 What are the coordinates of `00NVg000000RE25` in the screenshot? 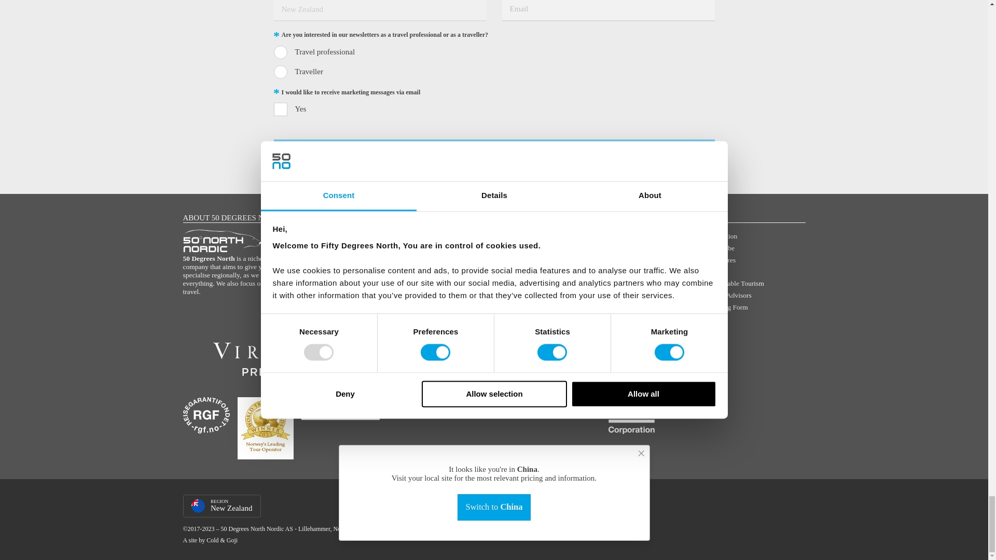 It's located at (281, 72).